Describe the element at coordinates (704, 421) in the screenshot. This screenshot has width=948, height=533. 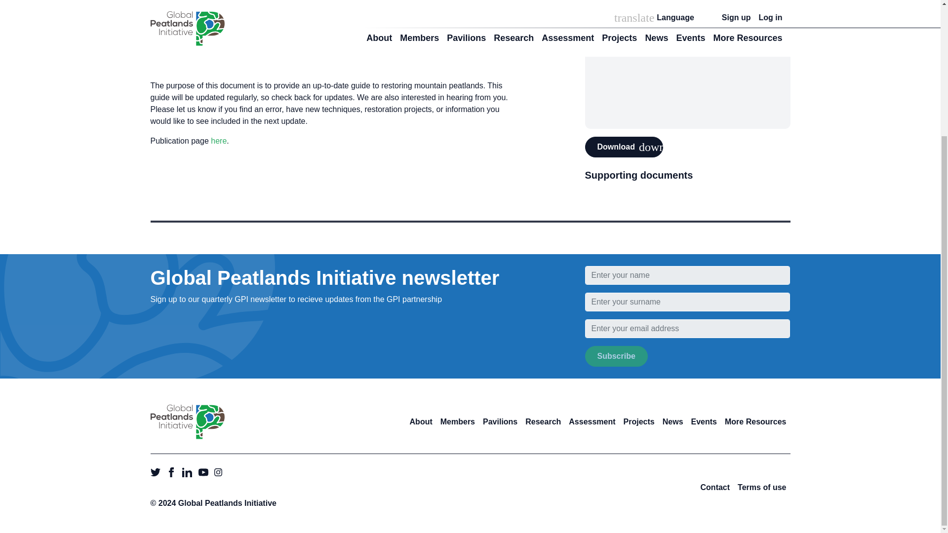
I see `Events` at that location.